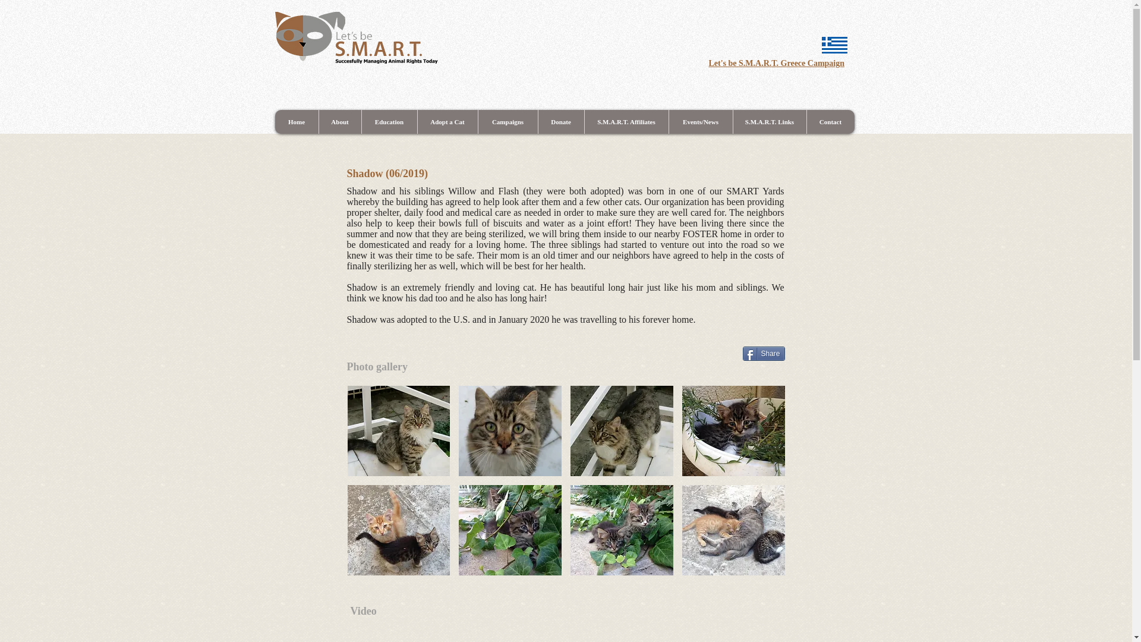  Describe the element at coordinates (340, 121) in the screenshot. I see `About` at that location.